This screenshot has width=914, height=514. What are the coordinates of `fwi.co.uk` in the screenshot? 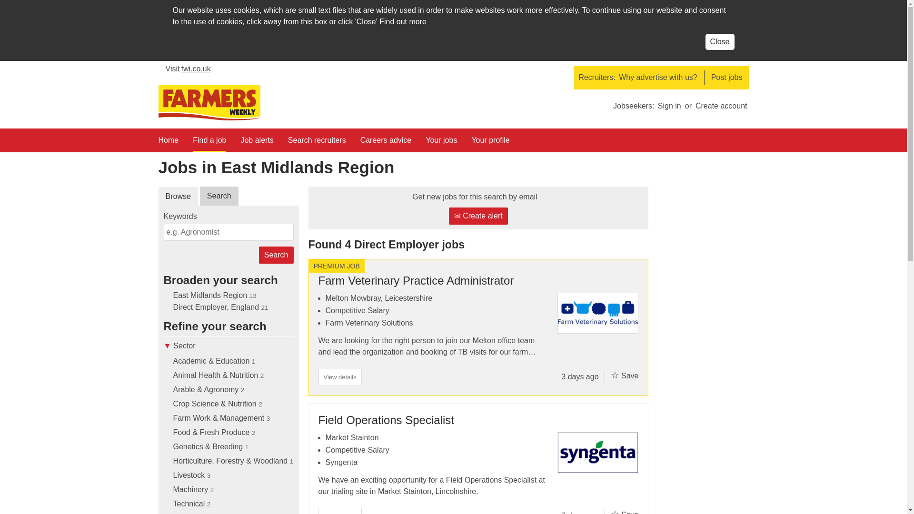 It's located at (188, 71).